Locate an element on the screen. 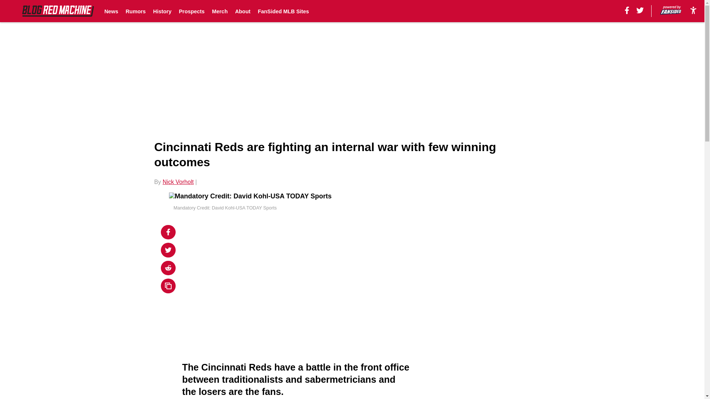 This screenshot has width=710, height=399. Nick Vorholt is located at coordinates (178, 182).